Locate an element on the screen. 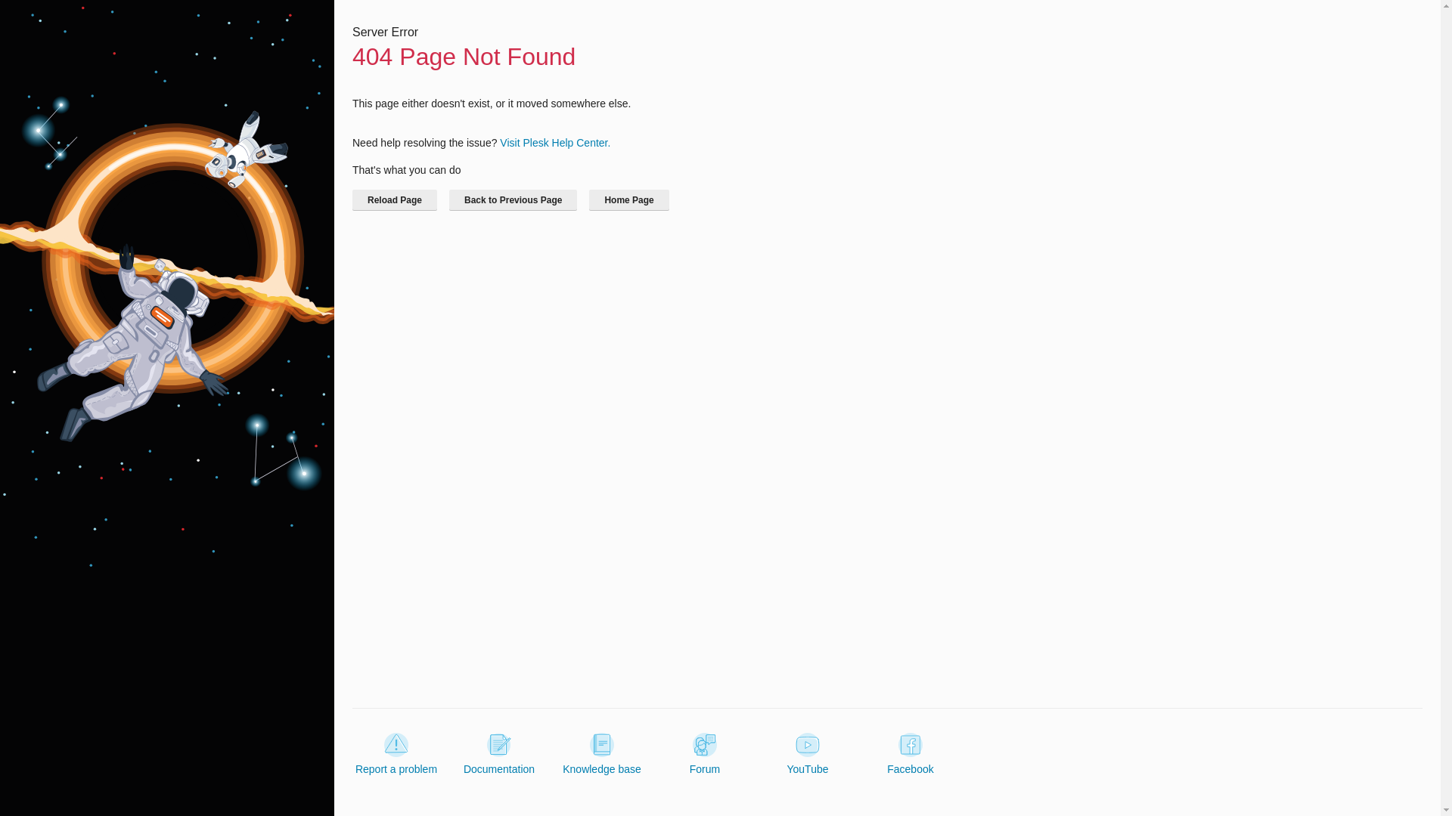  Facebook is located at coordinates (911, 754).